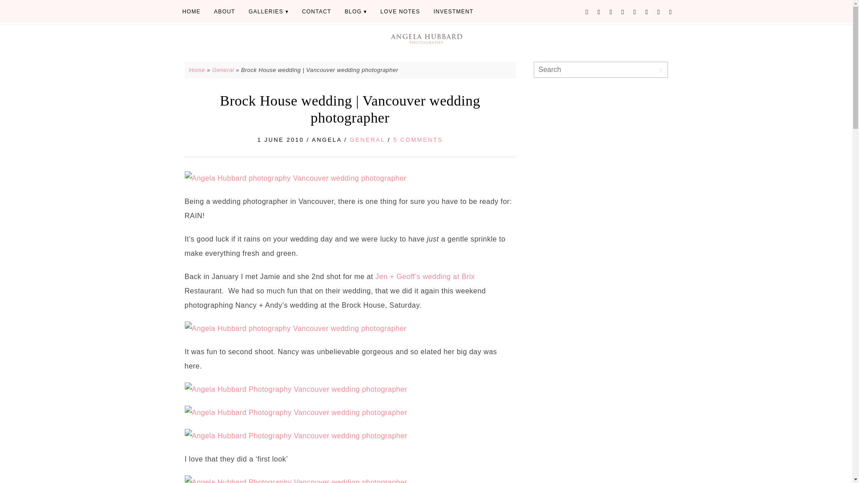 Image resolution: width=859 pixels, height=483 pixels. I want to click on HOME, so click(191, 12).